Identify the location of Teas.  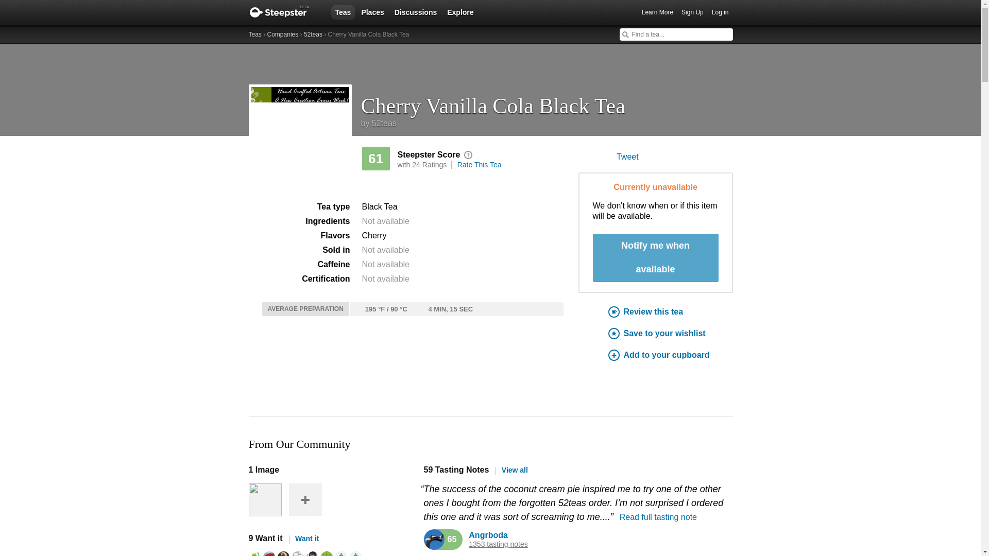
(254, 34).